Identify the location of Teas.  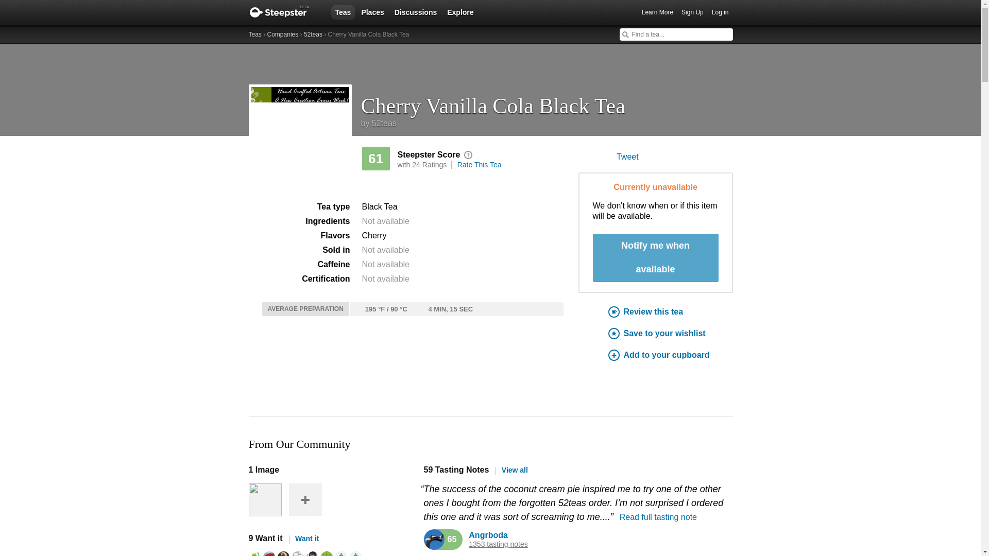
(254, 34).